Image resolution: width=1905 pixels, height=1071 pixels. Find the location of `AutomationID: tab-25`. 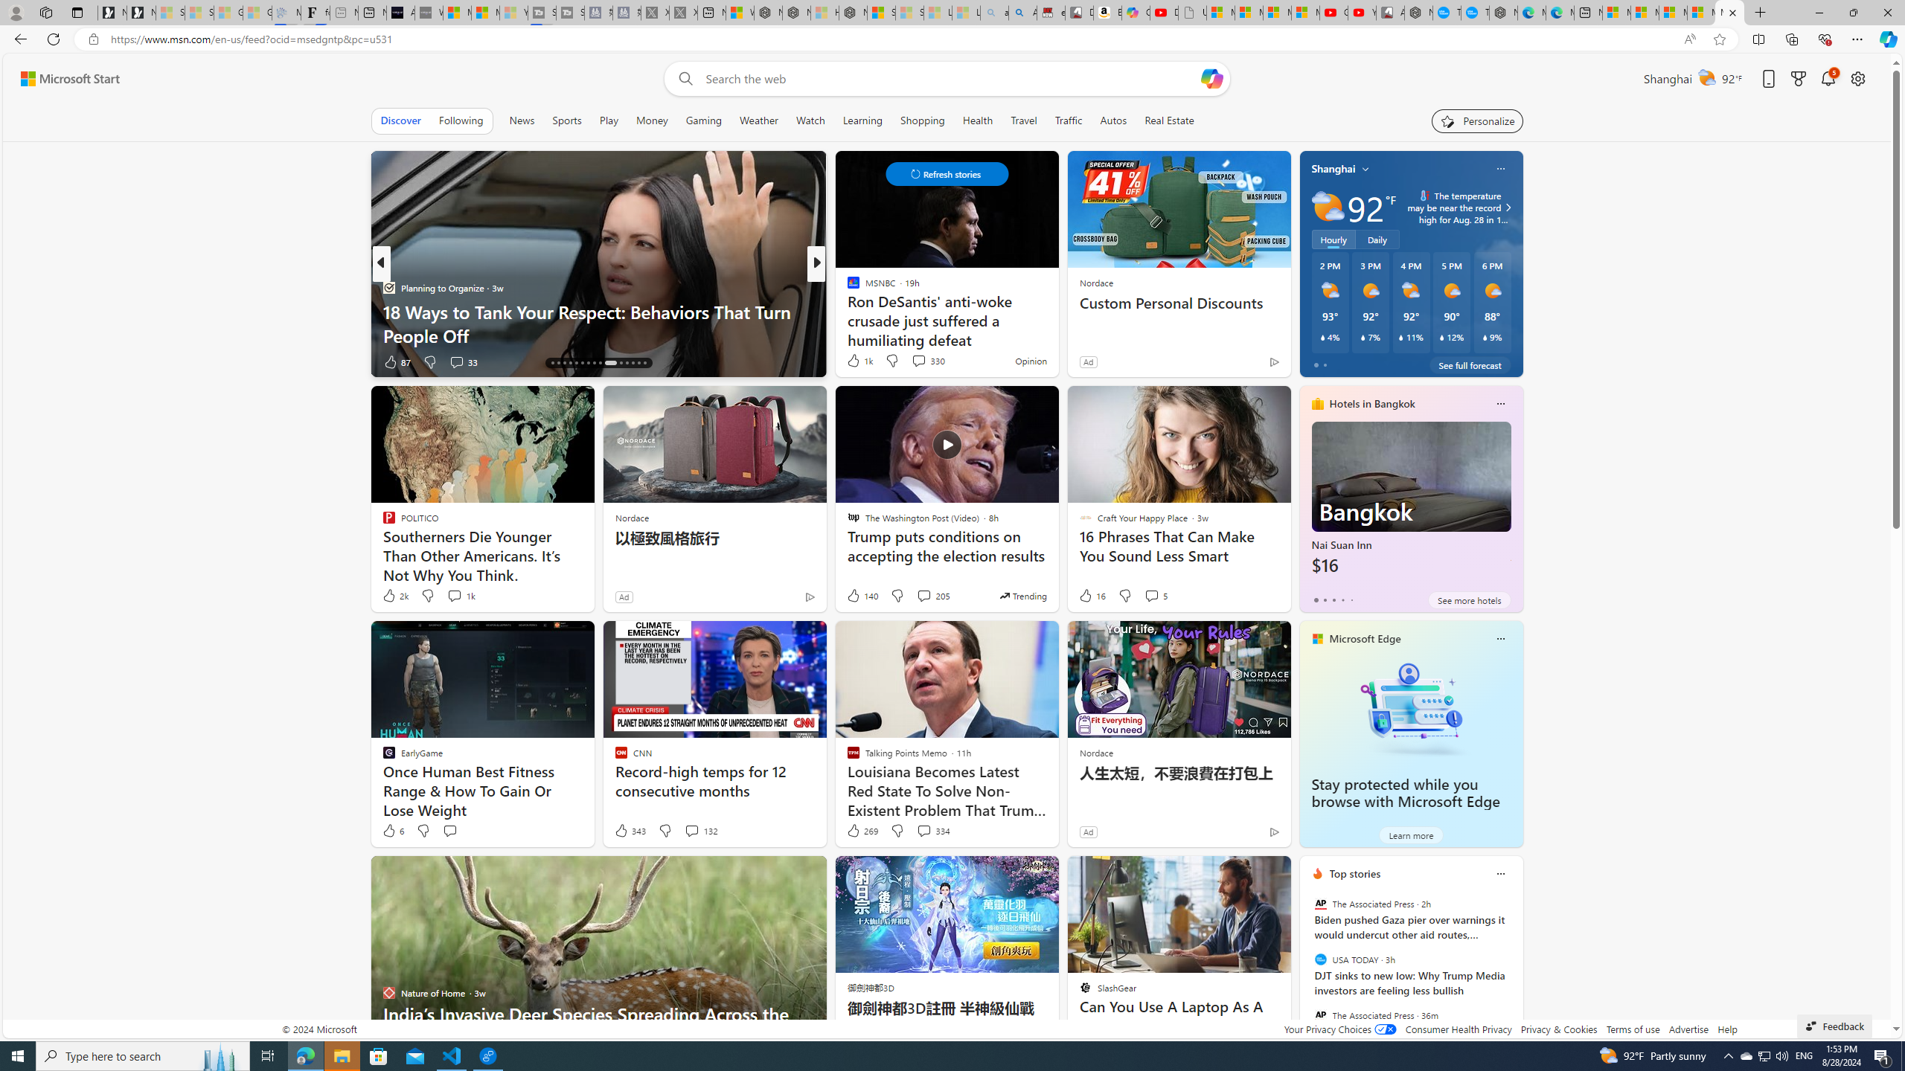

AutomationID: tab-25 is located at coordinates (610, 363).